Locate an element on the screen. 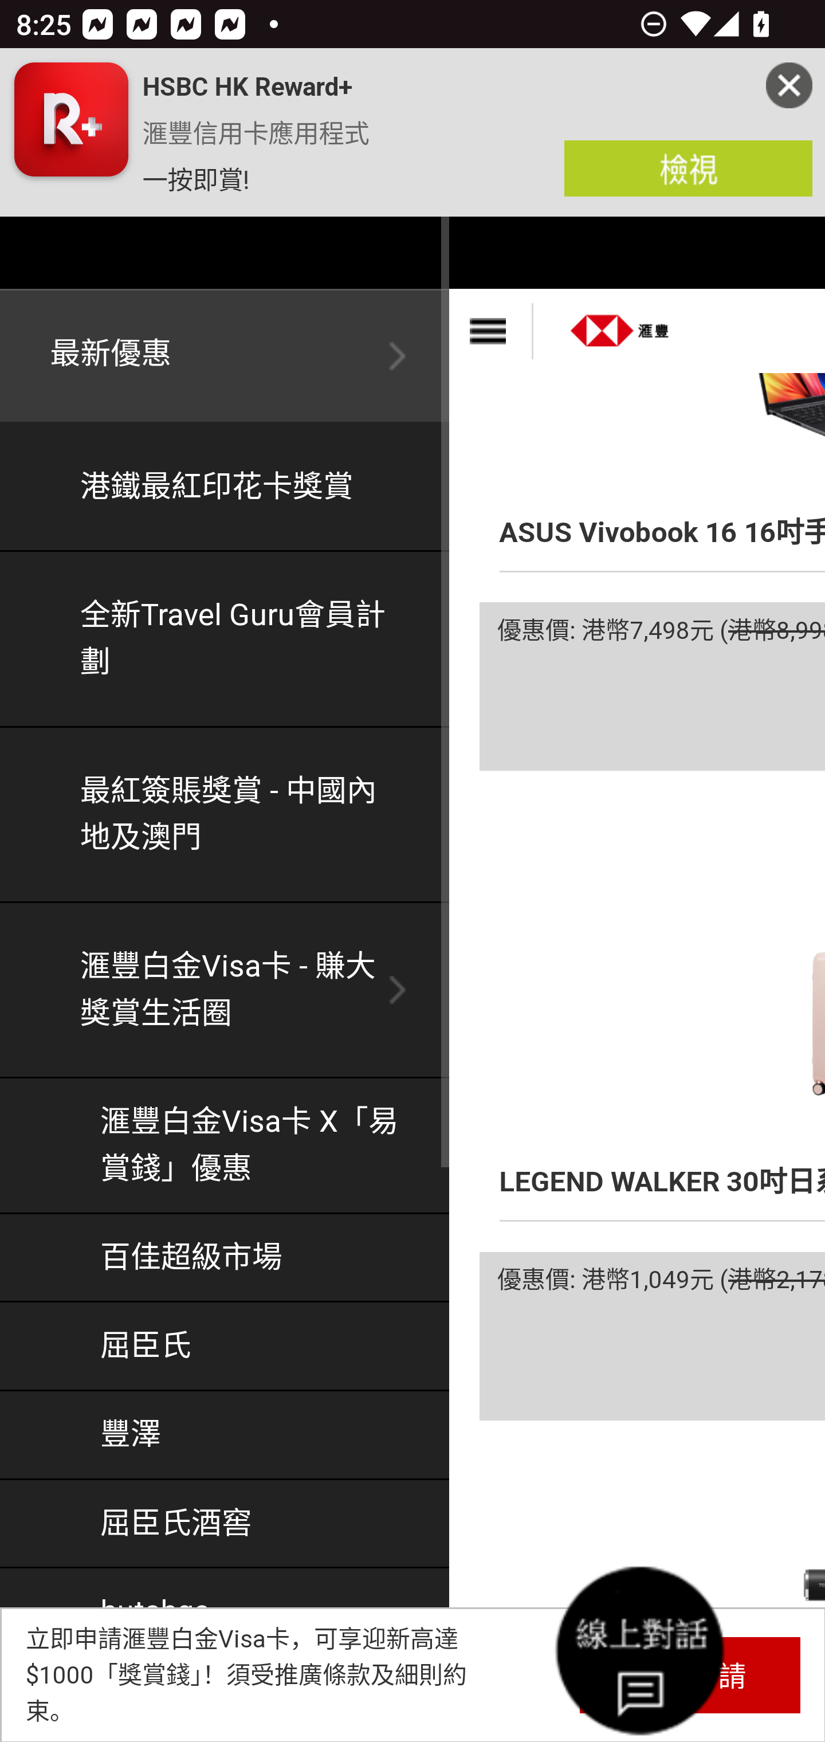  最新優惠 is located at coordinates (226, 356).